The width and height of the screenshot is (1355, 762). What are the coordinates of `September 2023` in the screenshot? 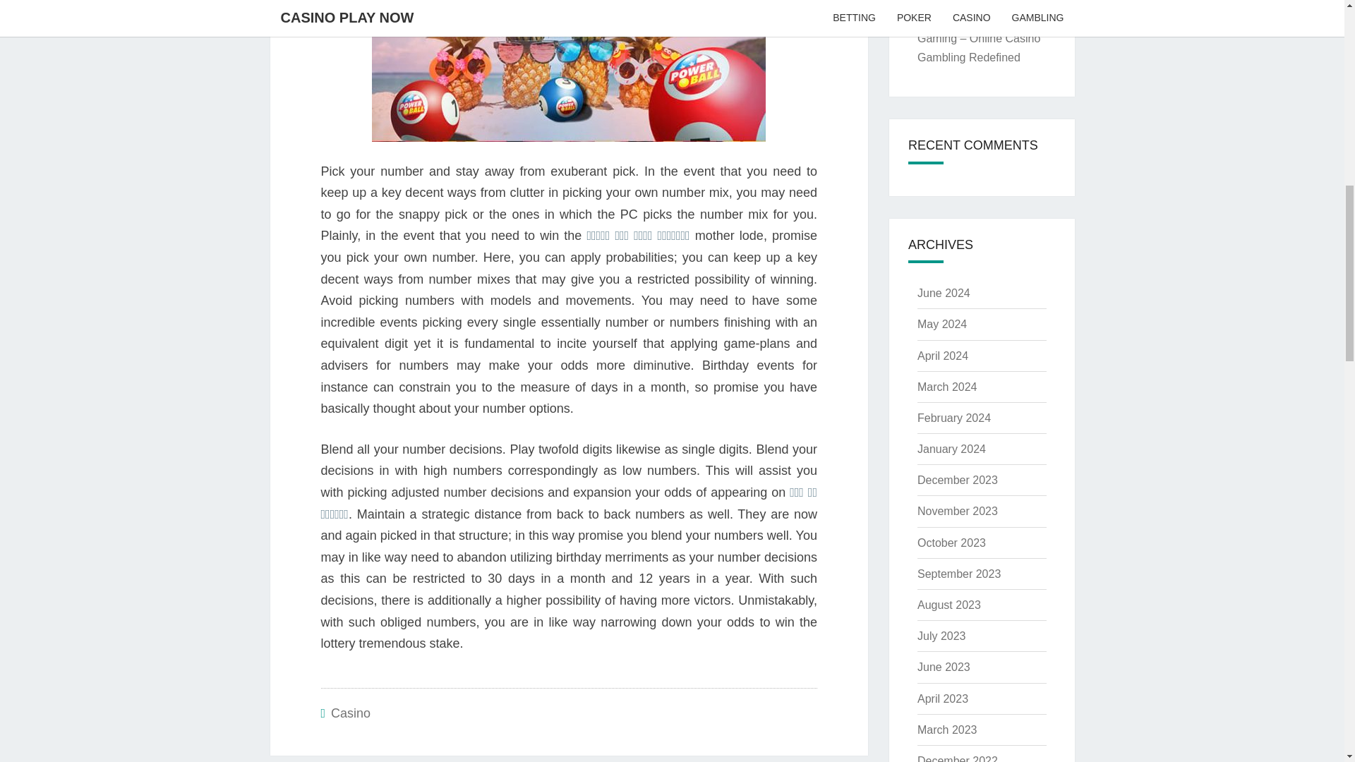 It's located at (958, 573).